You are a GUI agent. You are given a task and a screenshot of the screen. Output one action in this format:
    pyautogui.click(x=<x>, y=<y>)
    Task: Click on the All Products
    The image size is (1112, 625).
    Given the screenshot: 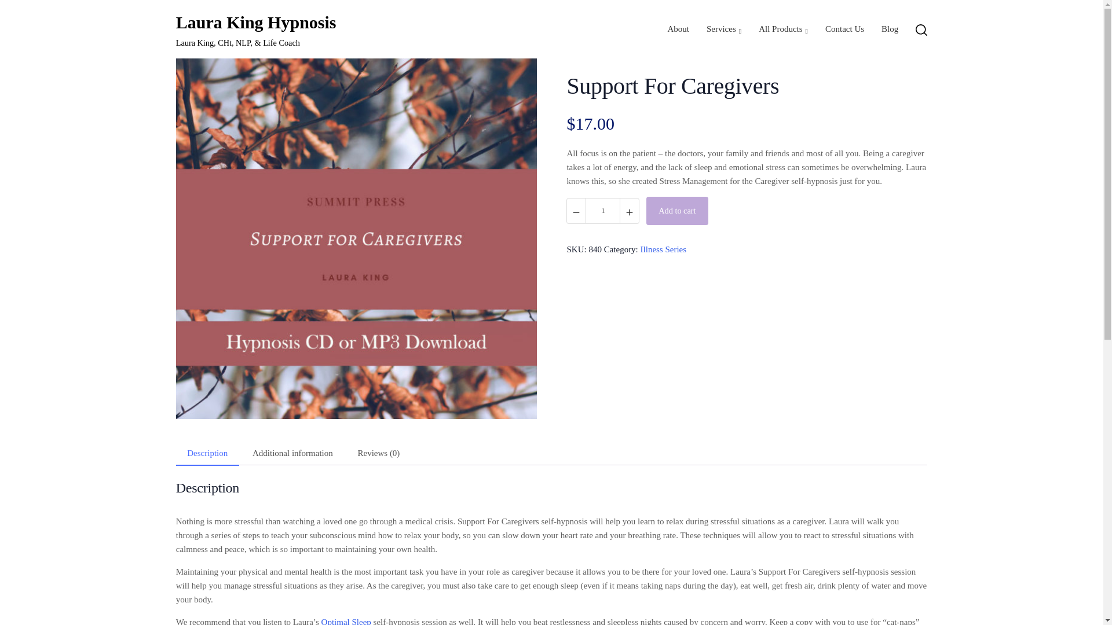 What is the action you would take?
    pyautogui.click(x=783, y=29)
    